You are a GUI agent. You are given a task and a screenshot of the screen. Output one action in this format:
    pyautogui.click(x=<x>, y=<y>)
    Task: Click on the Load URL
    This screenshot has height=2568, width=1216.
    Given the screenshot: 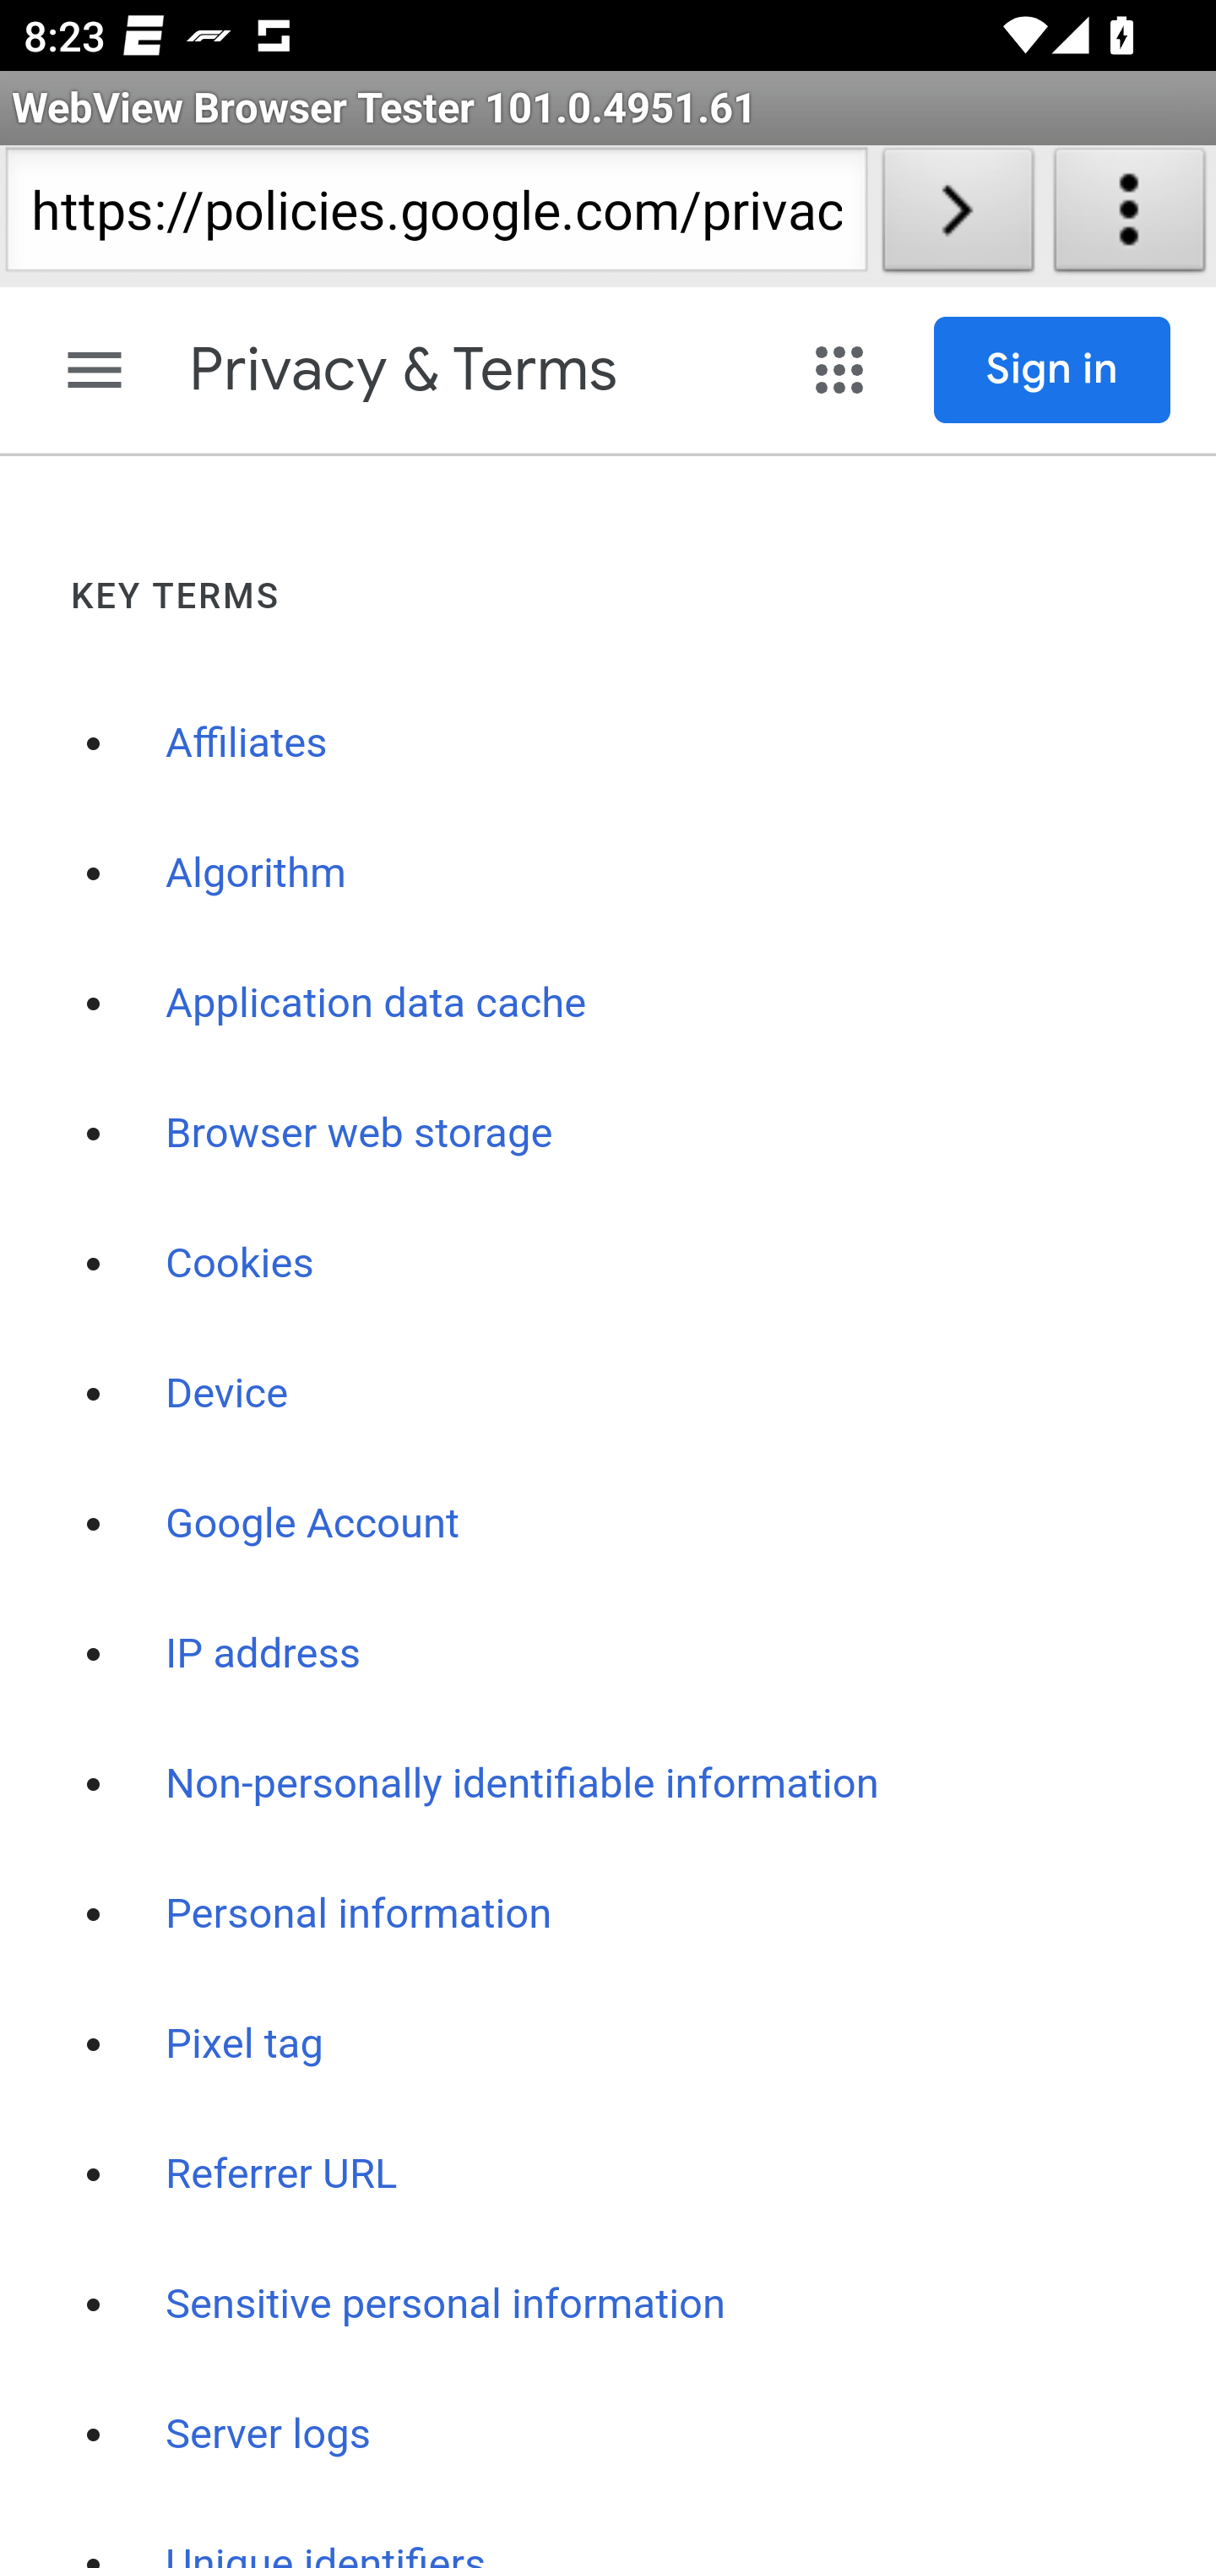 What is the action you would take?
    pyautogui.click(x=958, y=216)
    